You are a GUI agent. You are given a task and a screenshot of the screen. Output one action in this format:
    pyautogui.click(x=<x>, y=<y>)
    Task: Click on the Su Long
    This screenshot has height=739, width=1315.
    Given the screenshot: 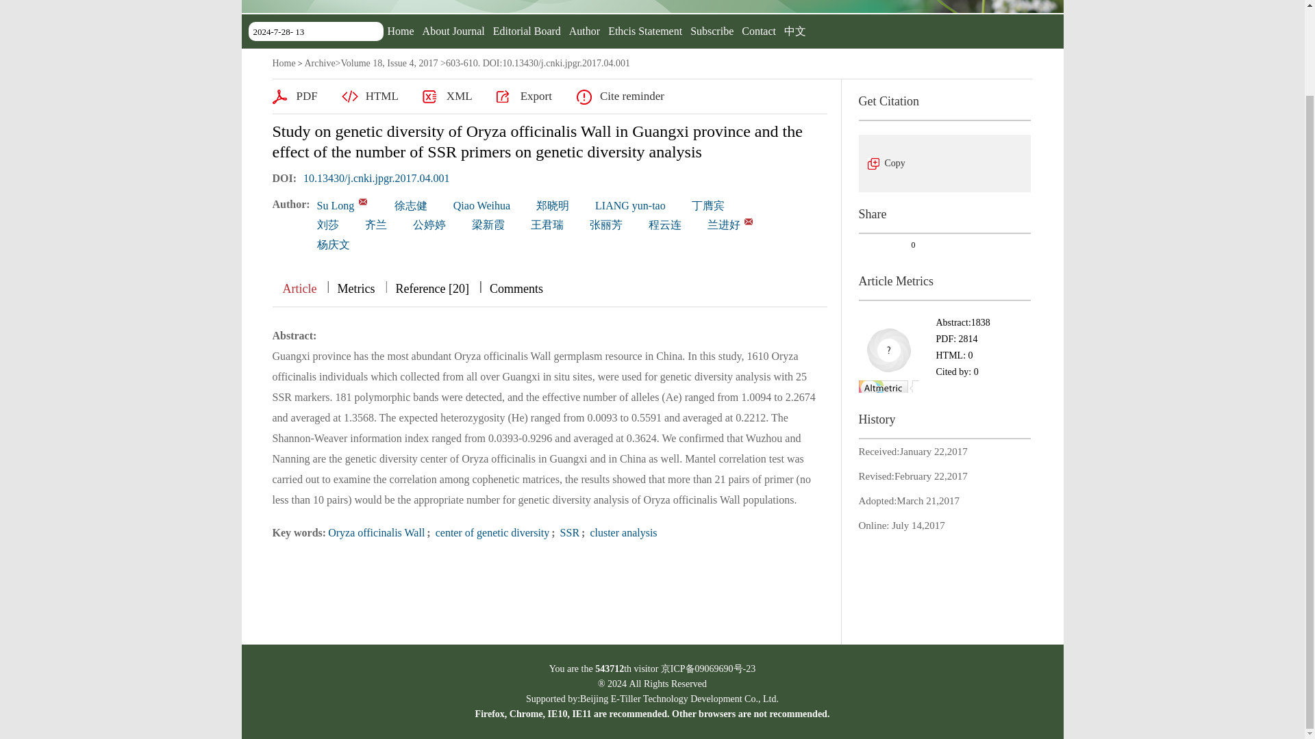 What is the action you would take?
    pyautogui.click(x=336, y=205)
    